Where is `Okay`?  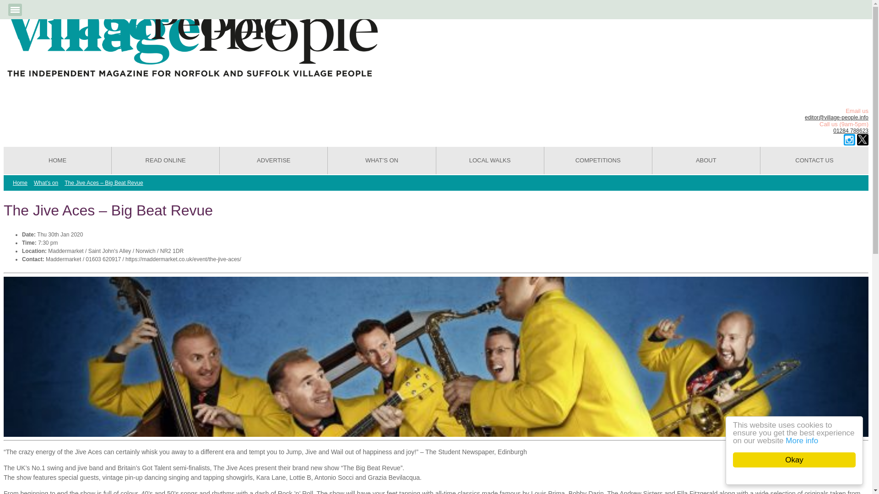
Okay is located at coordinates (803, 460).